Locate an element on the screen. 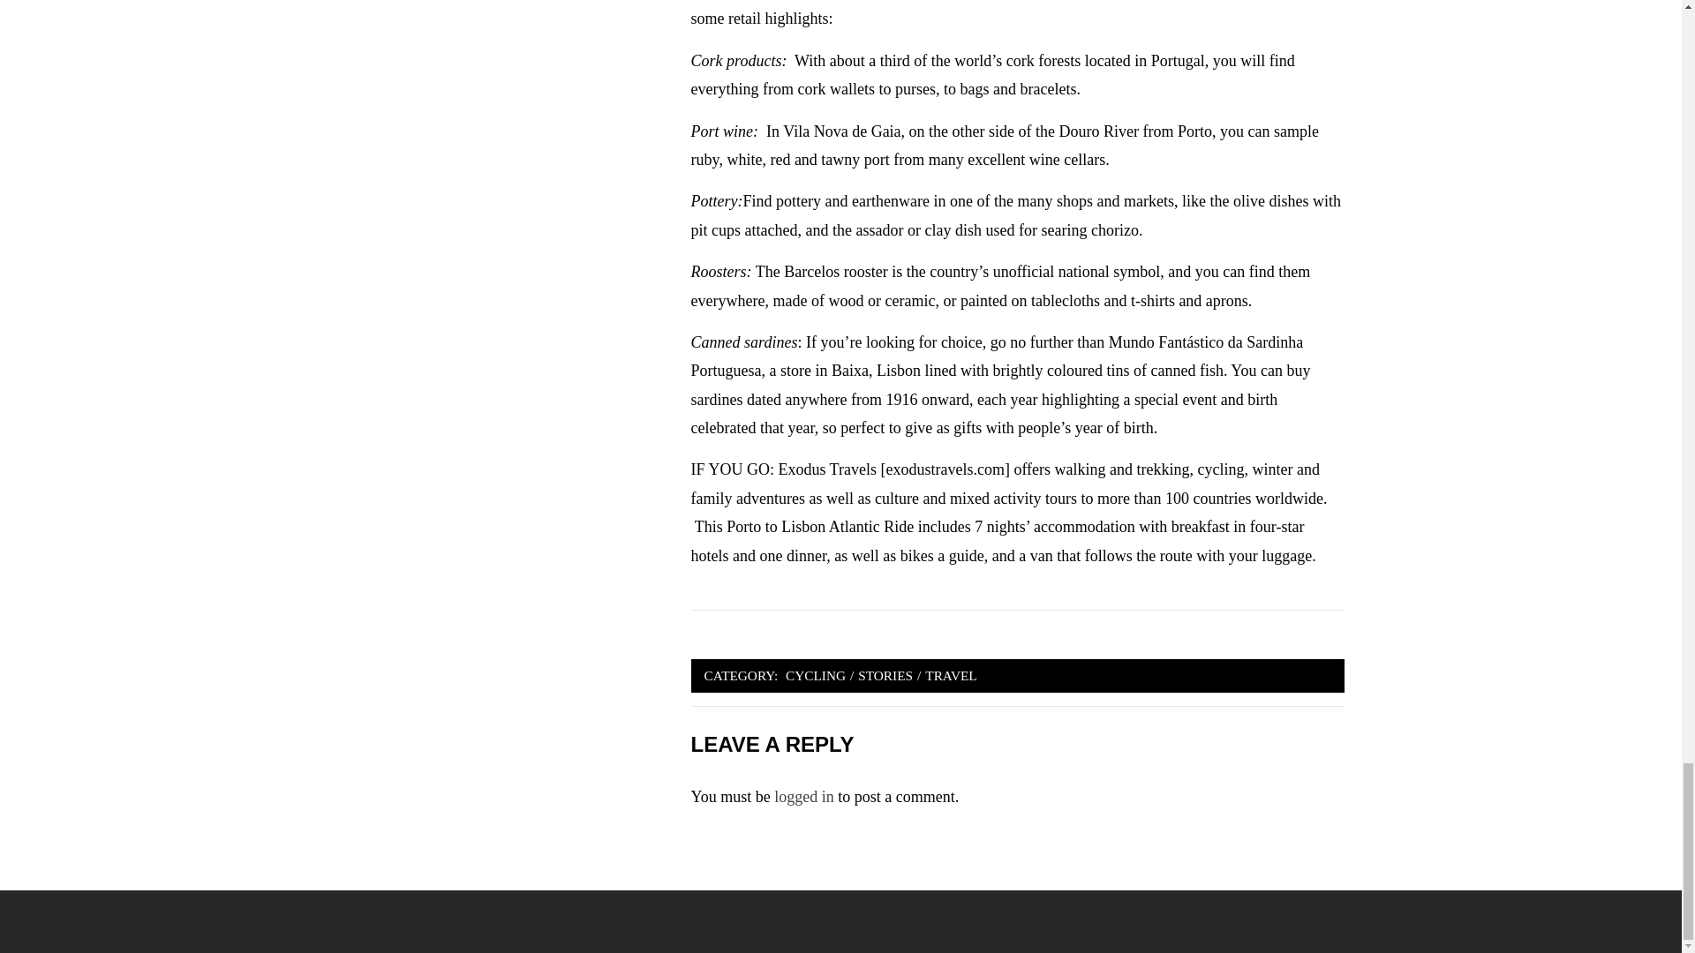 This screenshot has width=1695, height=953. CYCLING is located at coordinates (816, 675).